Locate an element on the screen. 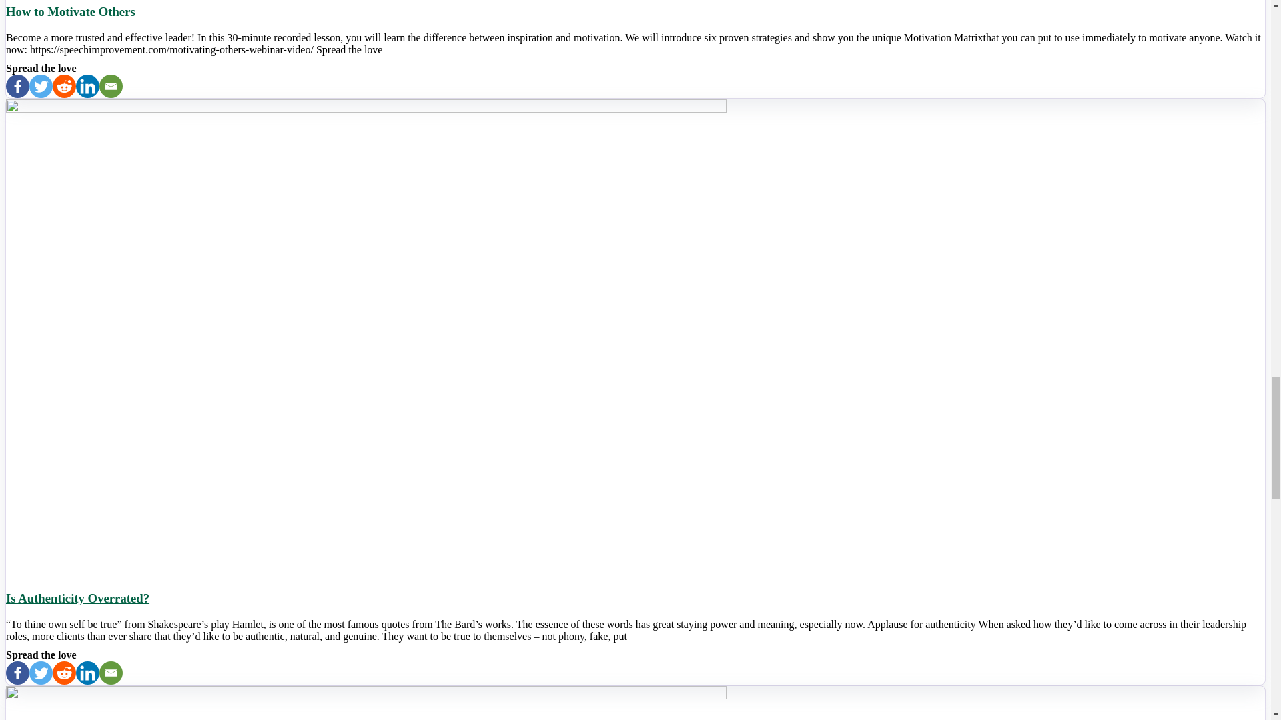 The width and height of the screenshot is (1281, 720). Facebook is located at coordinates (17, 673).